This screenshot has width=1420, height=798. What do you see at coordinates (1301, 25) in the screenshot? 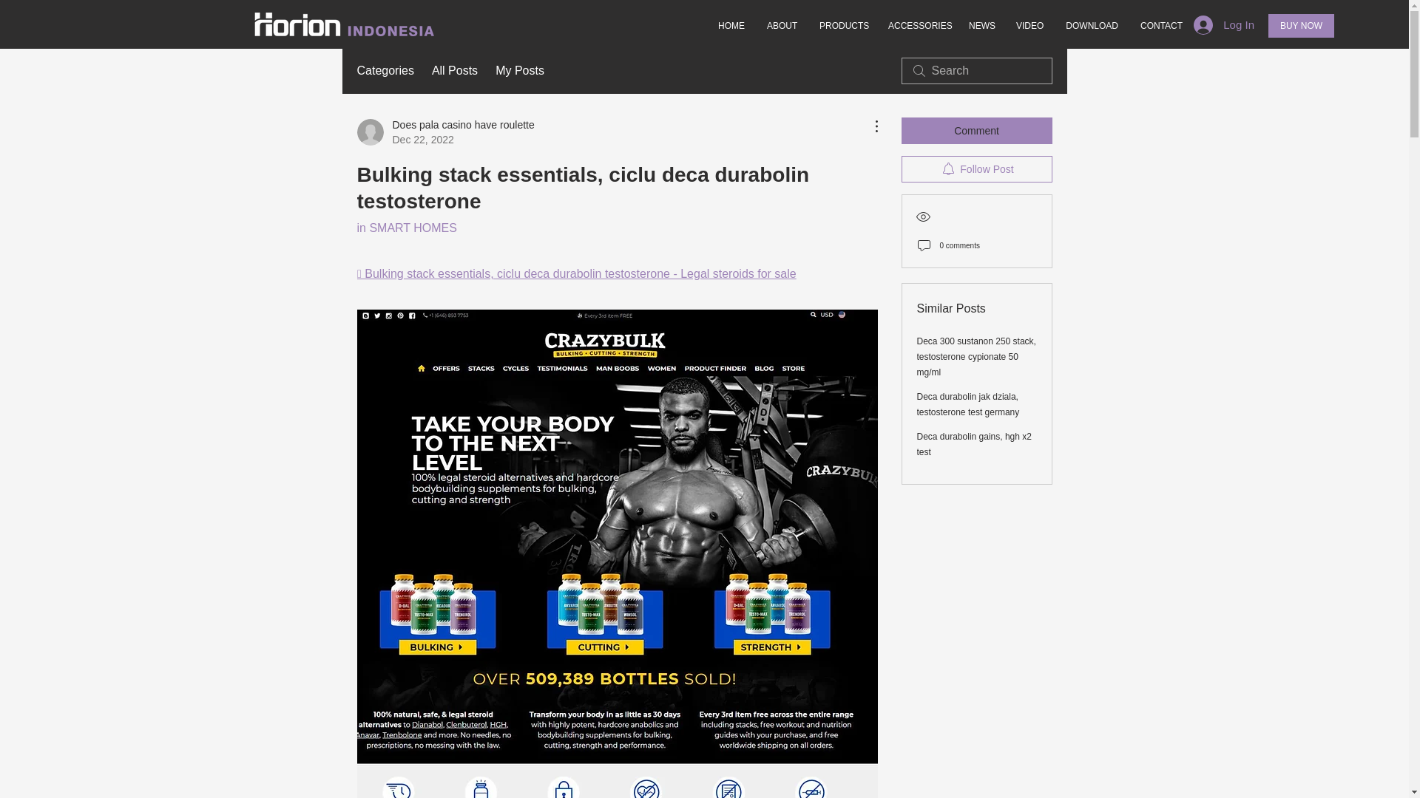
I see `Comment` at bounding box center [1301, 25].